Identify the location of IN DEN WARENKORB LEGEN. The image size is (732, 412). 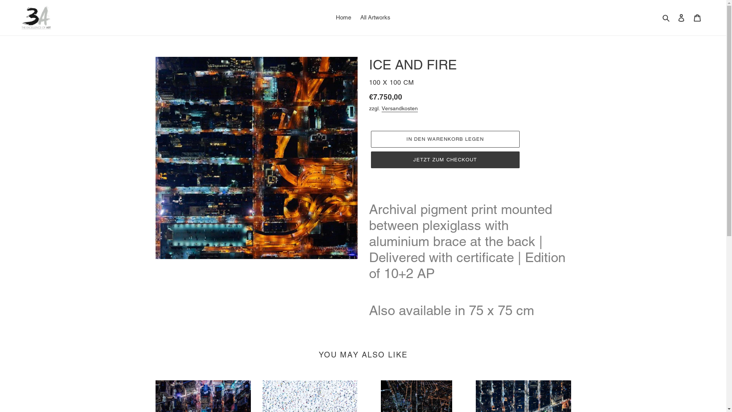
(445, 139).